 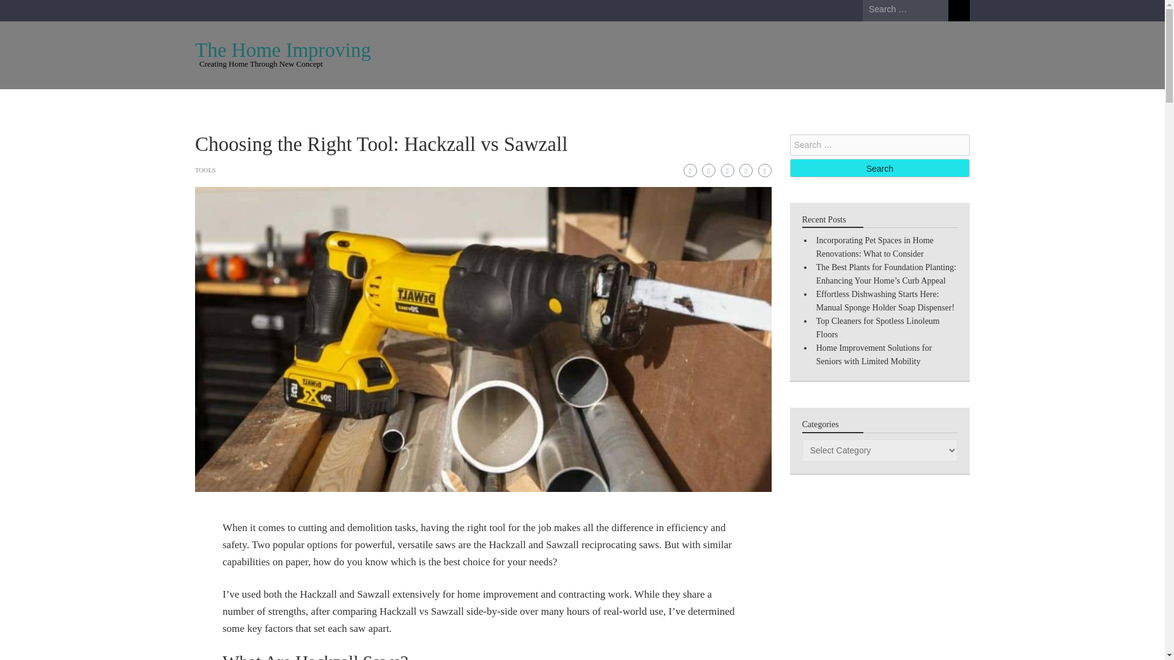 I want to click on Search, so click(x=879, y=168).